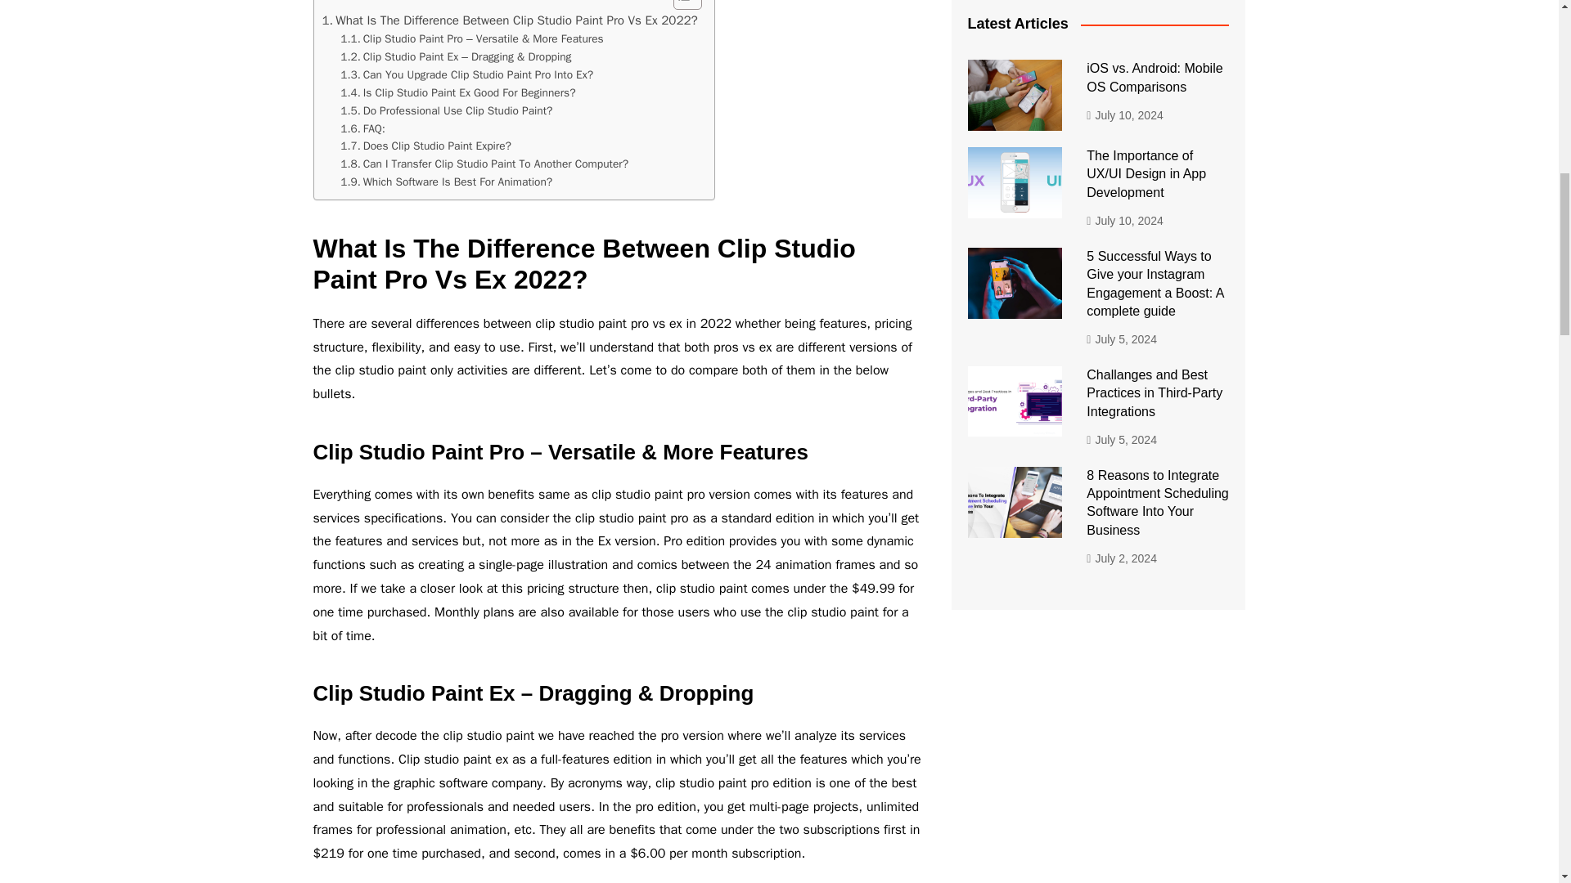 This screenshot has height=883, width=1571. I want to click on Can You Upgrade Clip Studio Paint Pro Into Ex?, so click(466, 75).